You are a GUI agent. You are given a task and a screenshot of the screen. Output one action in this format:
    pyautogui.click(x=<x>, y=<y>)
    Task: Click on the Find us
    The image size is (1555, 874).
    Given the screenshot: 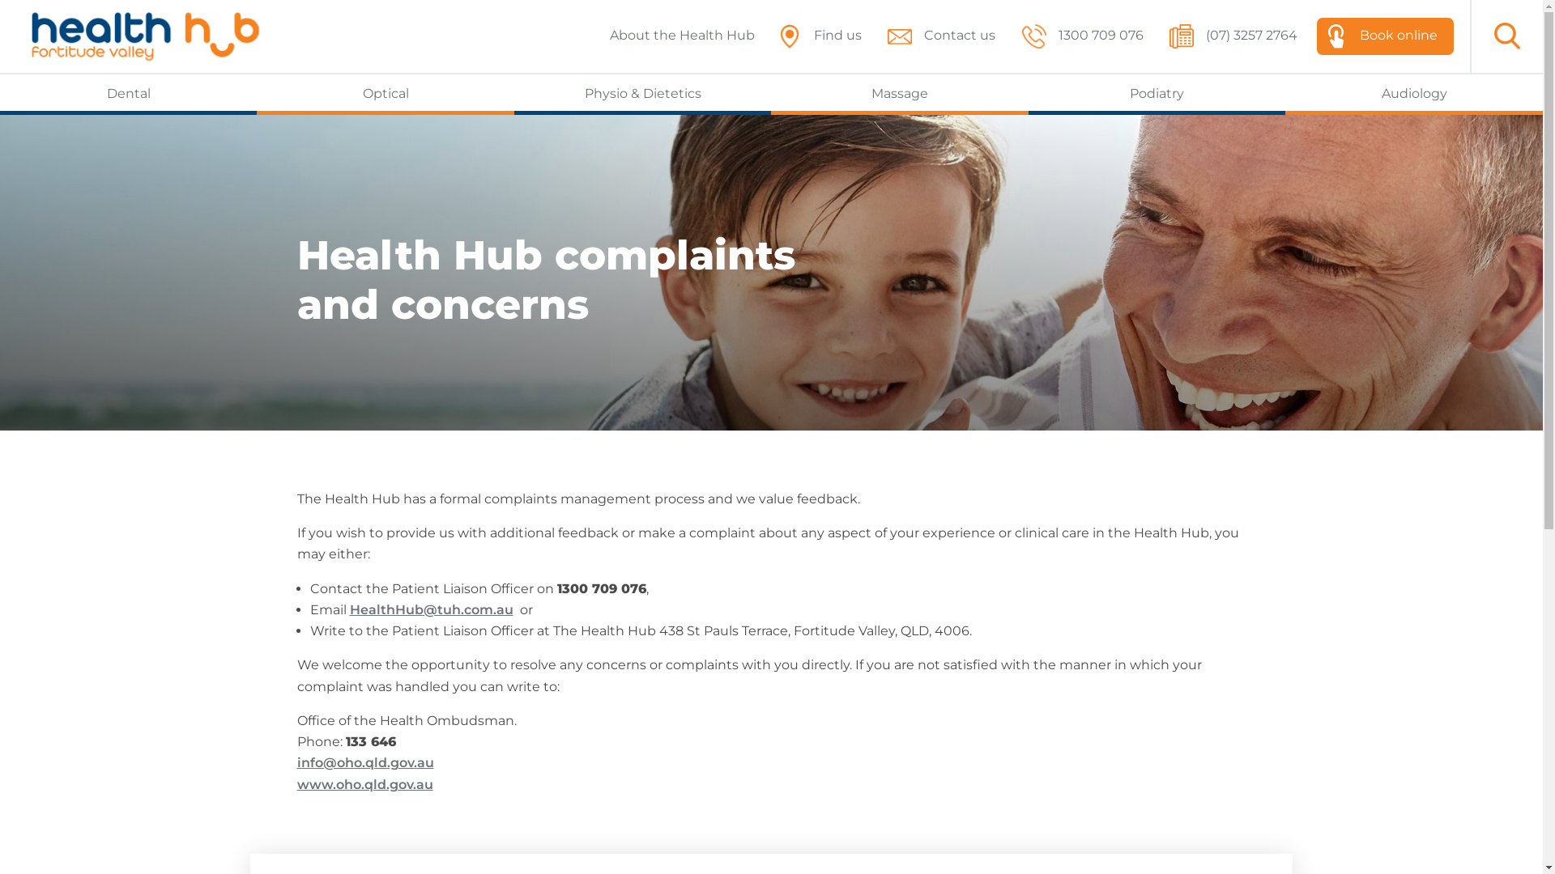 What is the action you would take?
    pyautogui.click(x=824, y=36)
    